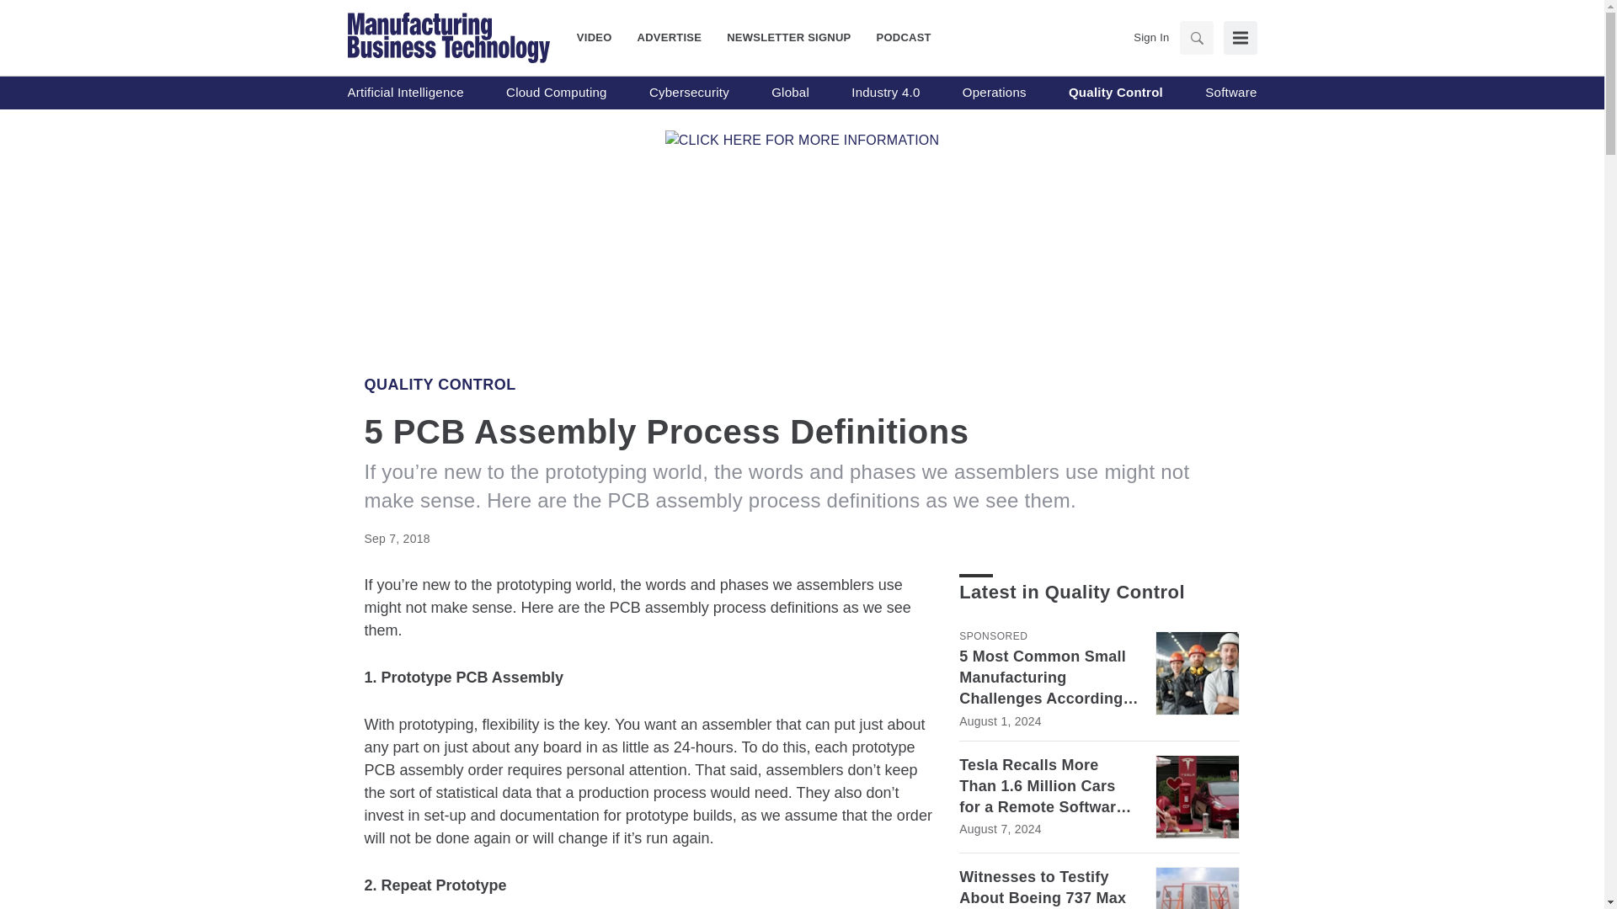 The width and height of the screenshot is (1617, 909). What do you see at coordinates (790, 93) in the screenshot?
I see `Global` at bounding box center [790, 93].